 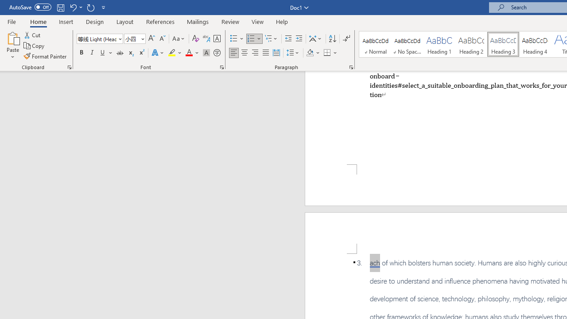 I want to click on Undo Apply Quick Style, so click(x=75, y=7).